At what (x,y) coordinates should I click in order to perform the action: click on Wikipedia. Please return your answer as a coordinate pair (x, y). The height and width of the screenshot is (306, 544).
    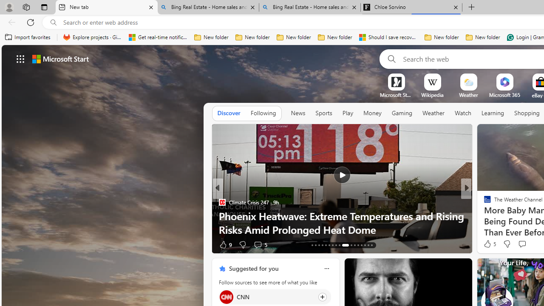
    Looking at the image, I should click on (432, 95).